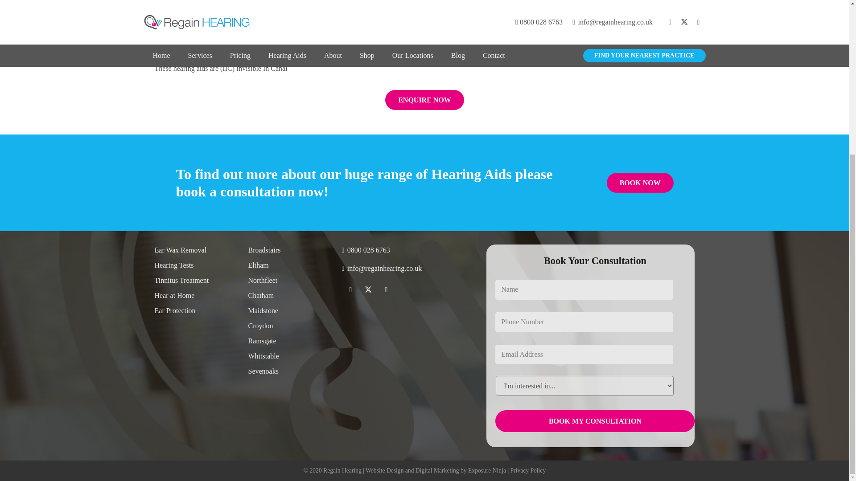  Describe the element at coordinates (350, 289) in the screenshot. I see `Facebook` at that location.